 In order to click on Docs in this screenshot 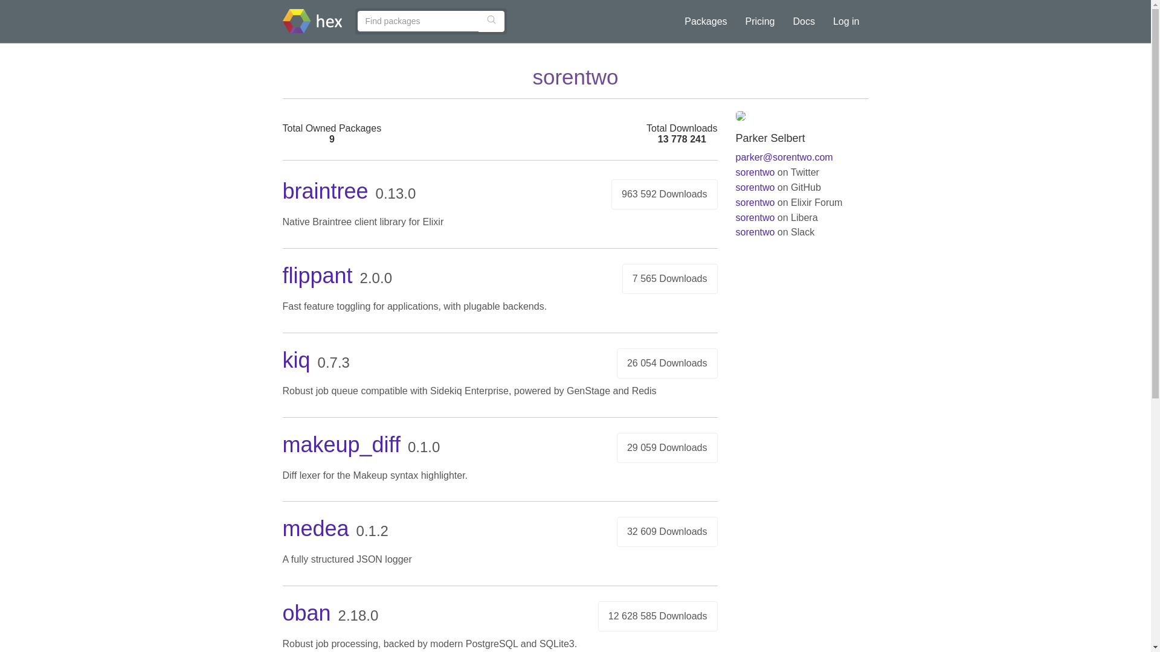, I will do `click(804, 21)`.